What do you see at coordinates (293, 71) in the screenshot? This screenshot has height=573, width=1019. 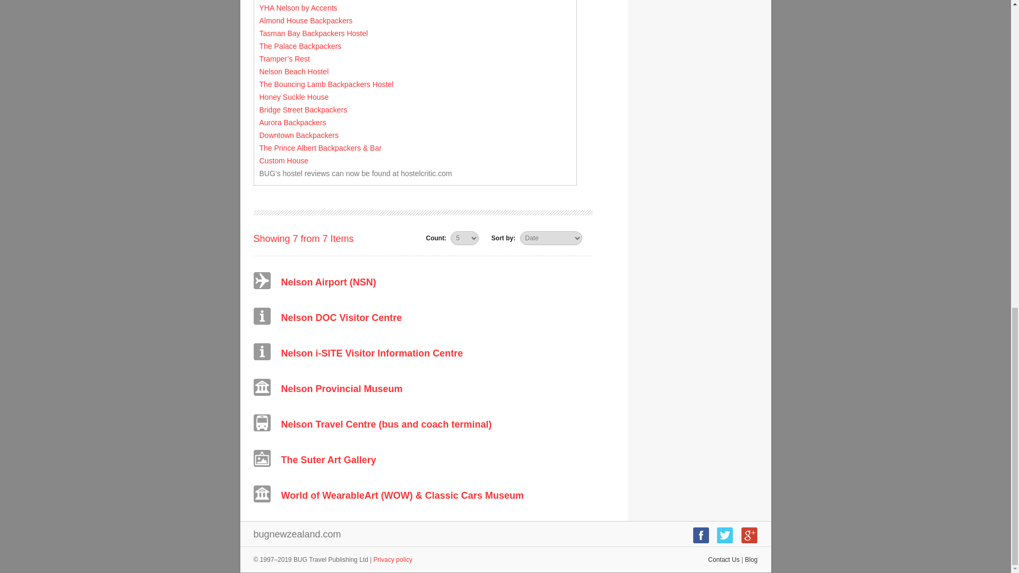 I see `Nelson Beach Hostel` at bounding box center [293, 71].